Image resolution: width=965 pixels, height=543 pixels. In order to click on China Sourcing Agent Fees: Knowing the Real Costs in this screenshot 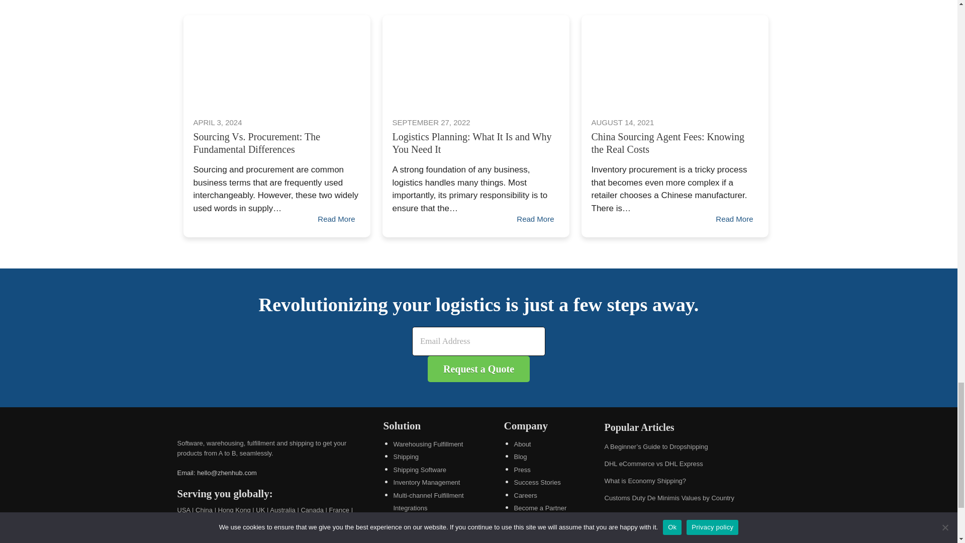, I will do `click(674, 61)`.